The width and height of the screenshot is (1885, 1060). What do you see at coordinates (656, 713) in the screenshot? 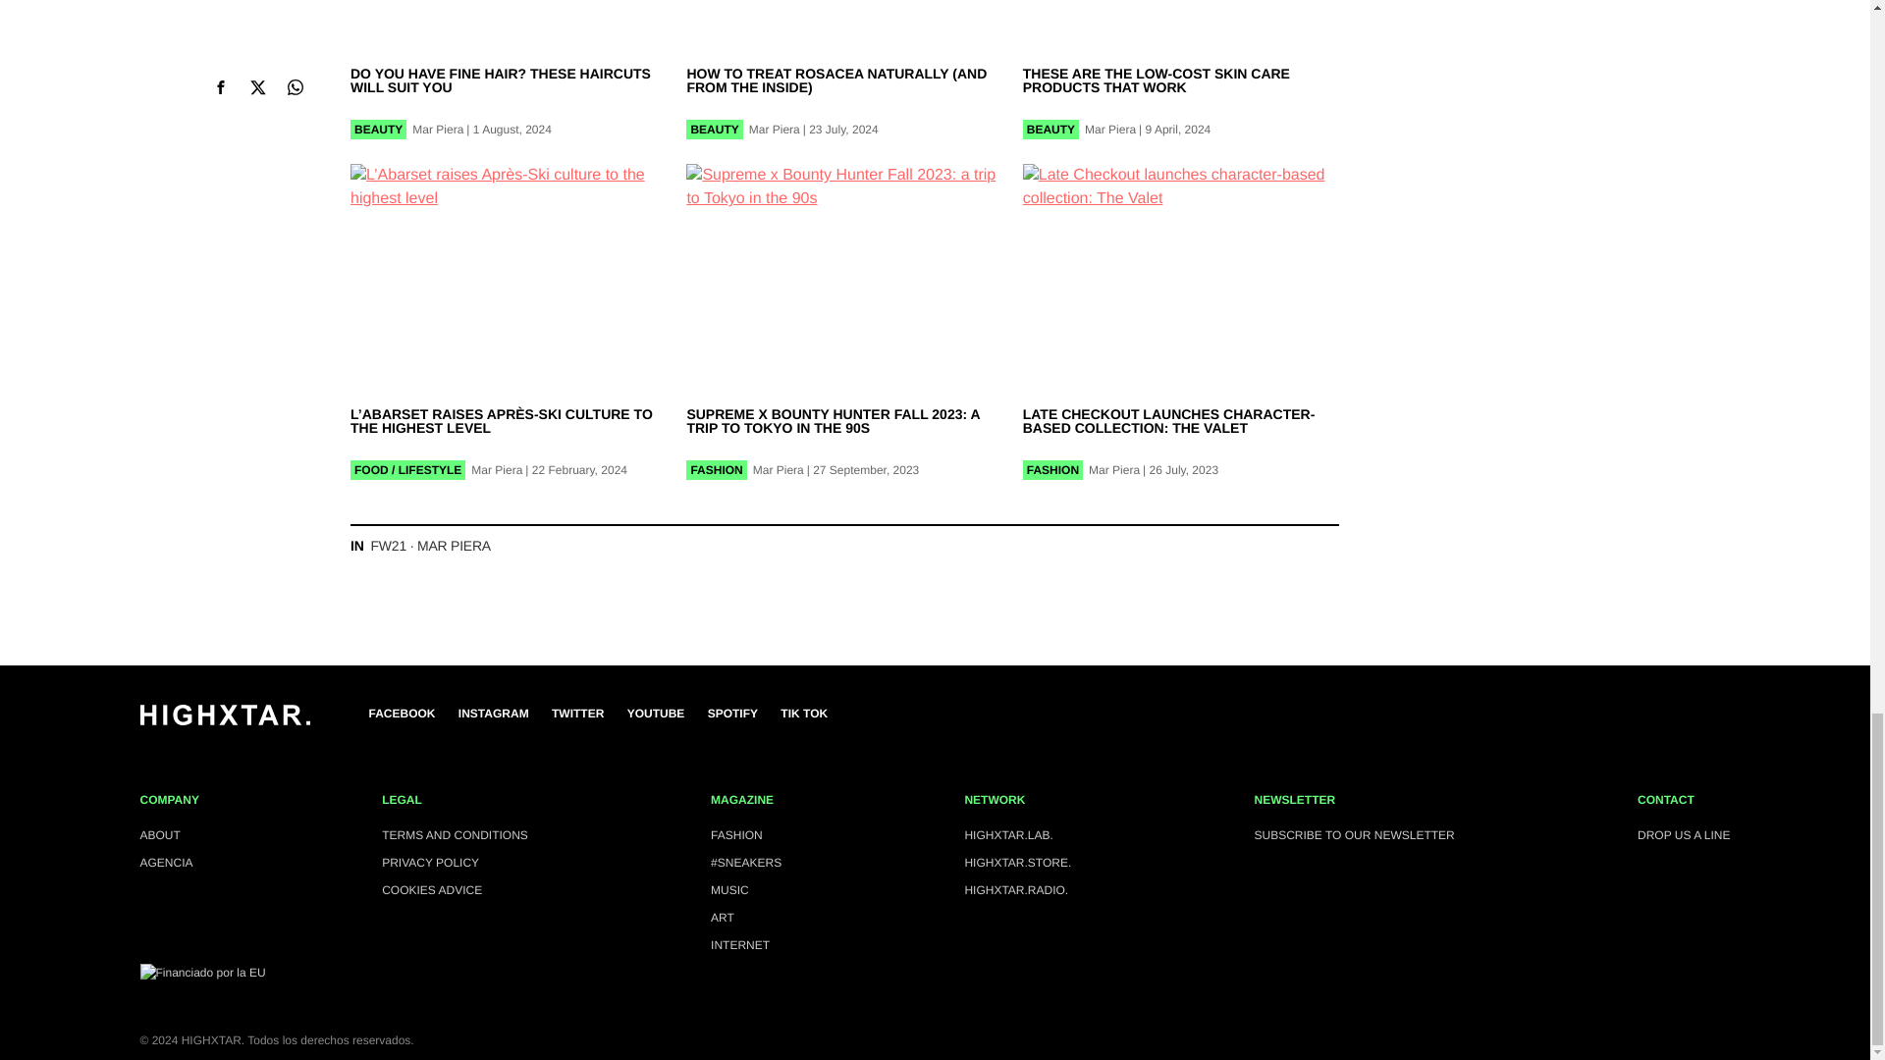
I see `YouTube` at bounding box center [656, 713].